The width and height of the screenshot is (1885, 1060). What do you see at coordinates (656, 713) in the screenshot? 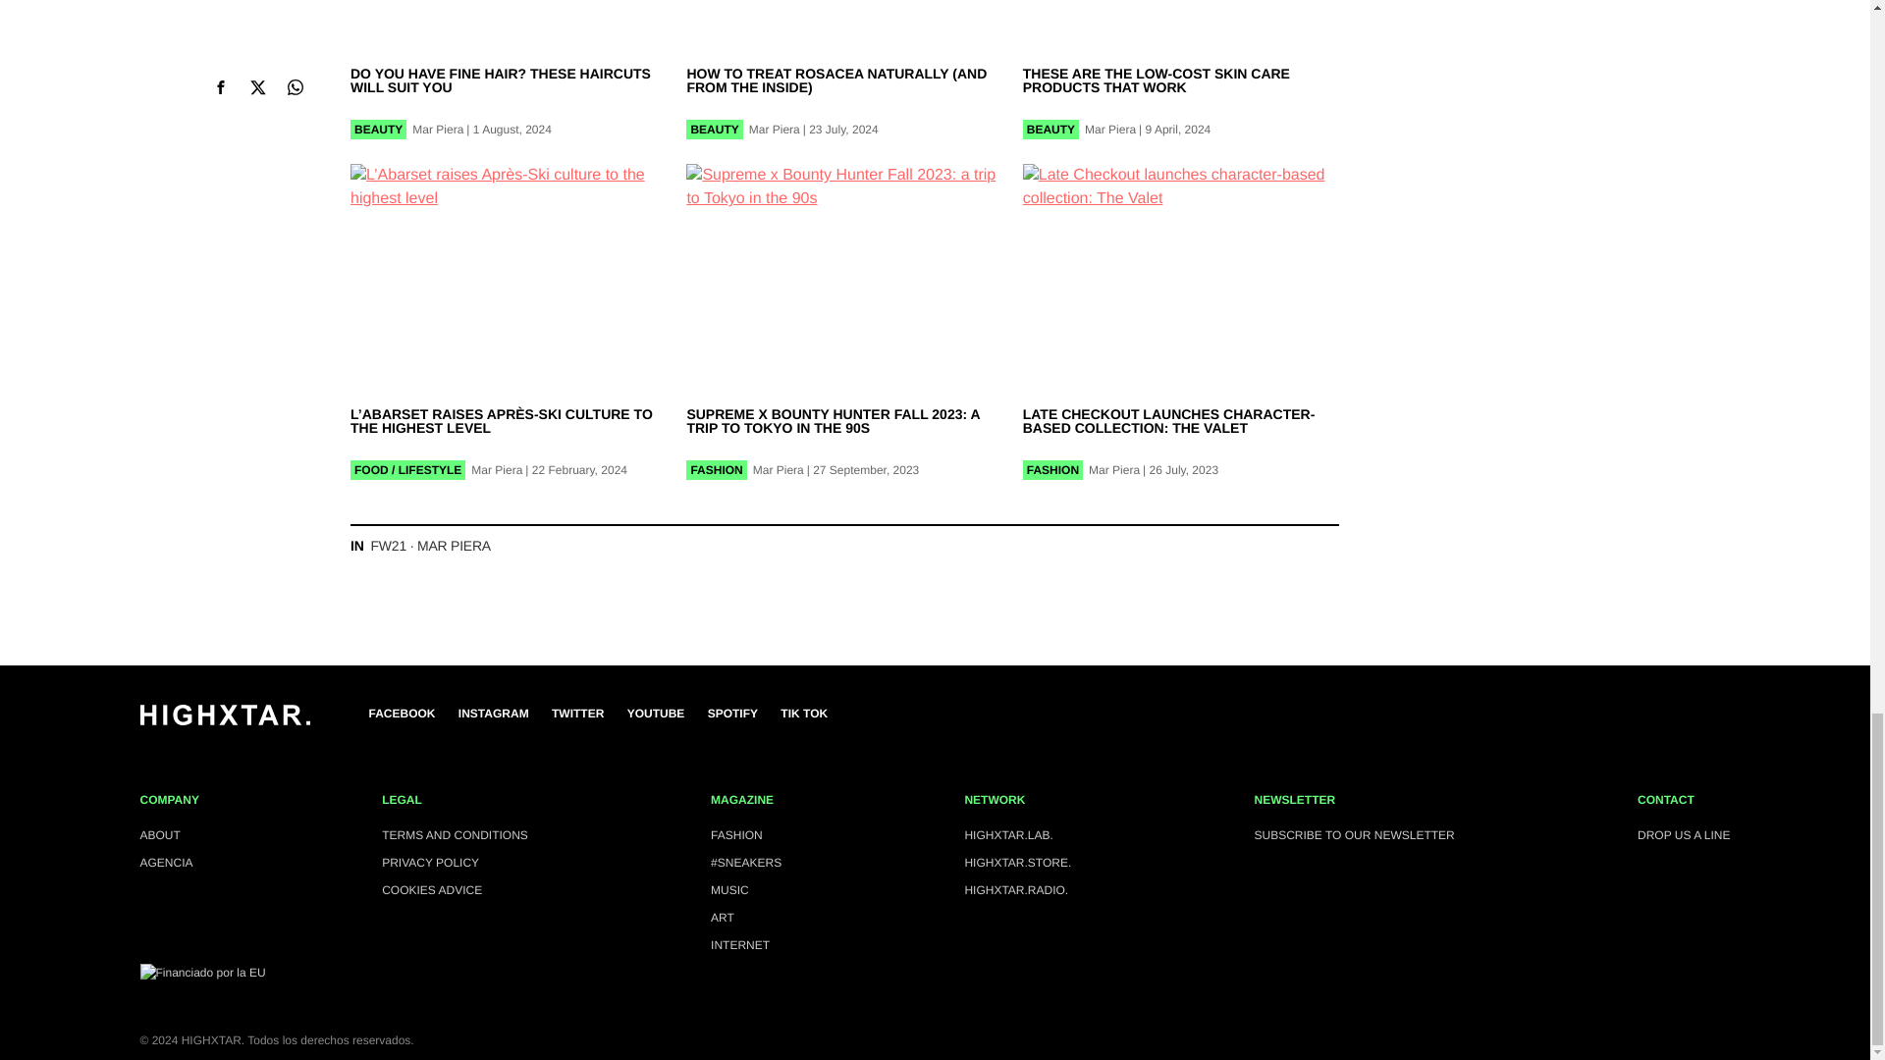
I see `YouTube` at bounding box center [656, 713].